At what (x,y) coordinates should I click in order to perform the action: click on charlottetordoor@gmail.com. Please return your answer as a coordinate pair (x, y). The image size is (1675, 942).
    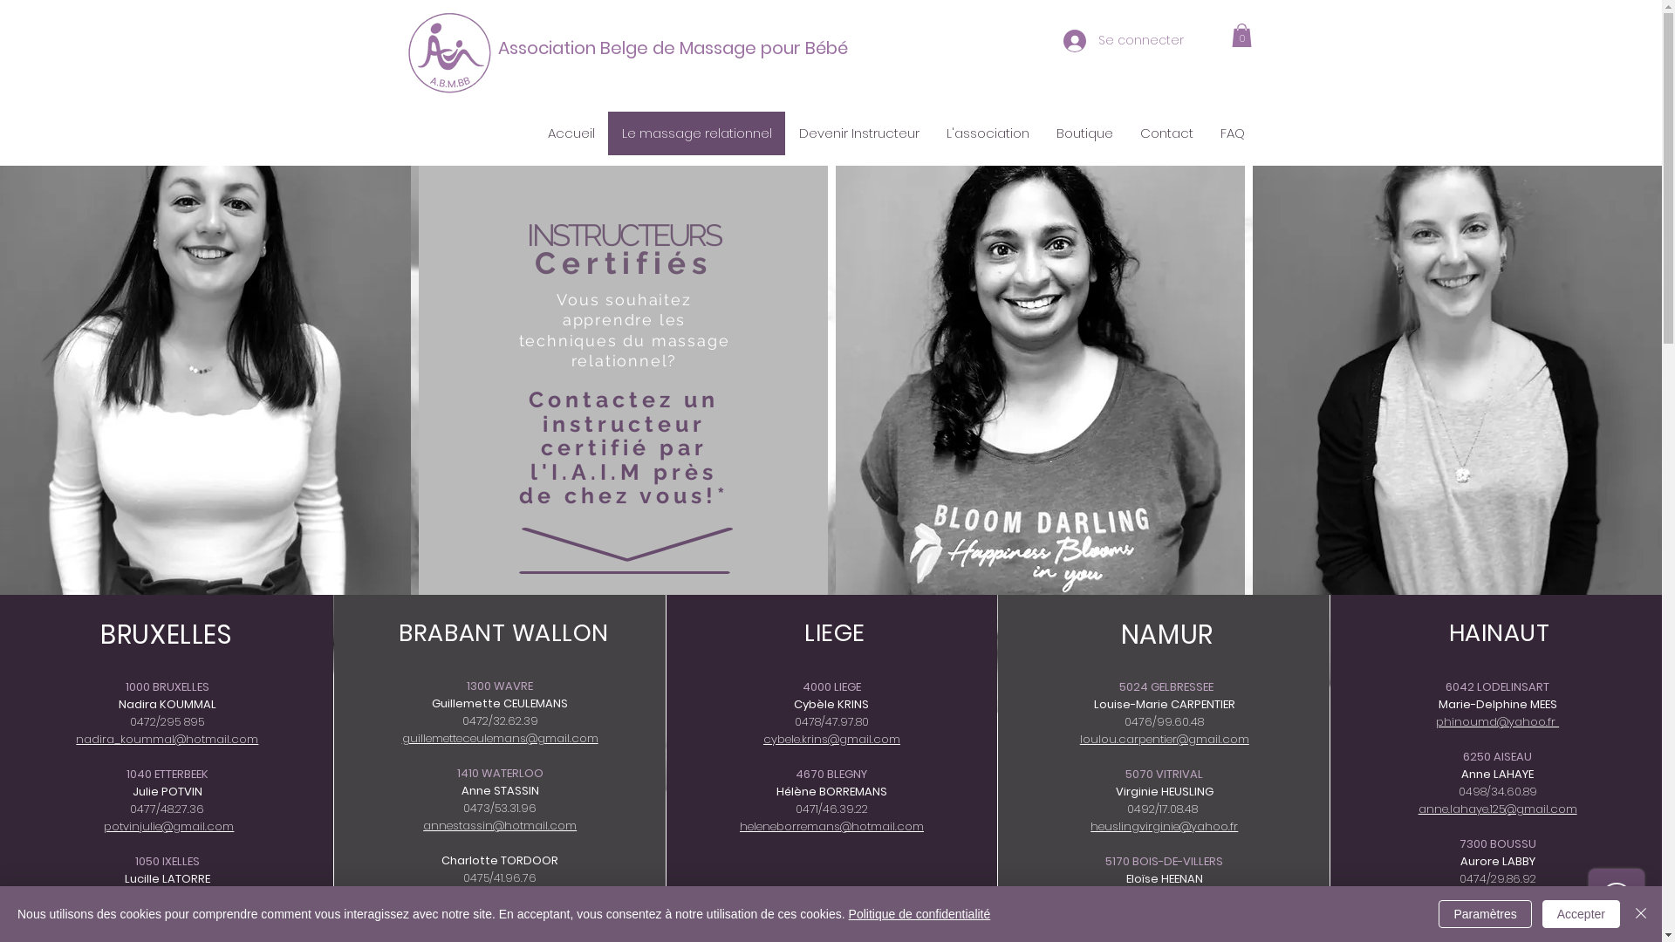
    Looking at the image, I should click on (500, 895).